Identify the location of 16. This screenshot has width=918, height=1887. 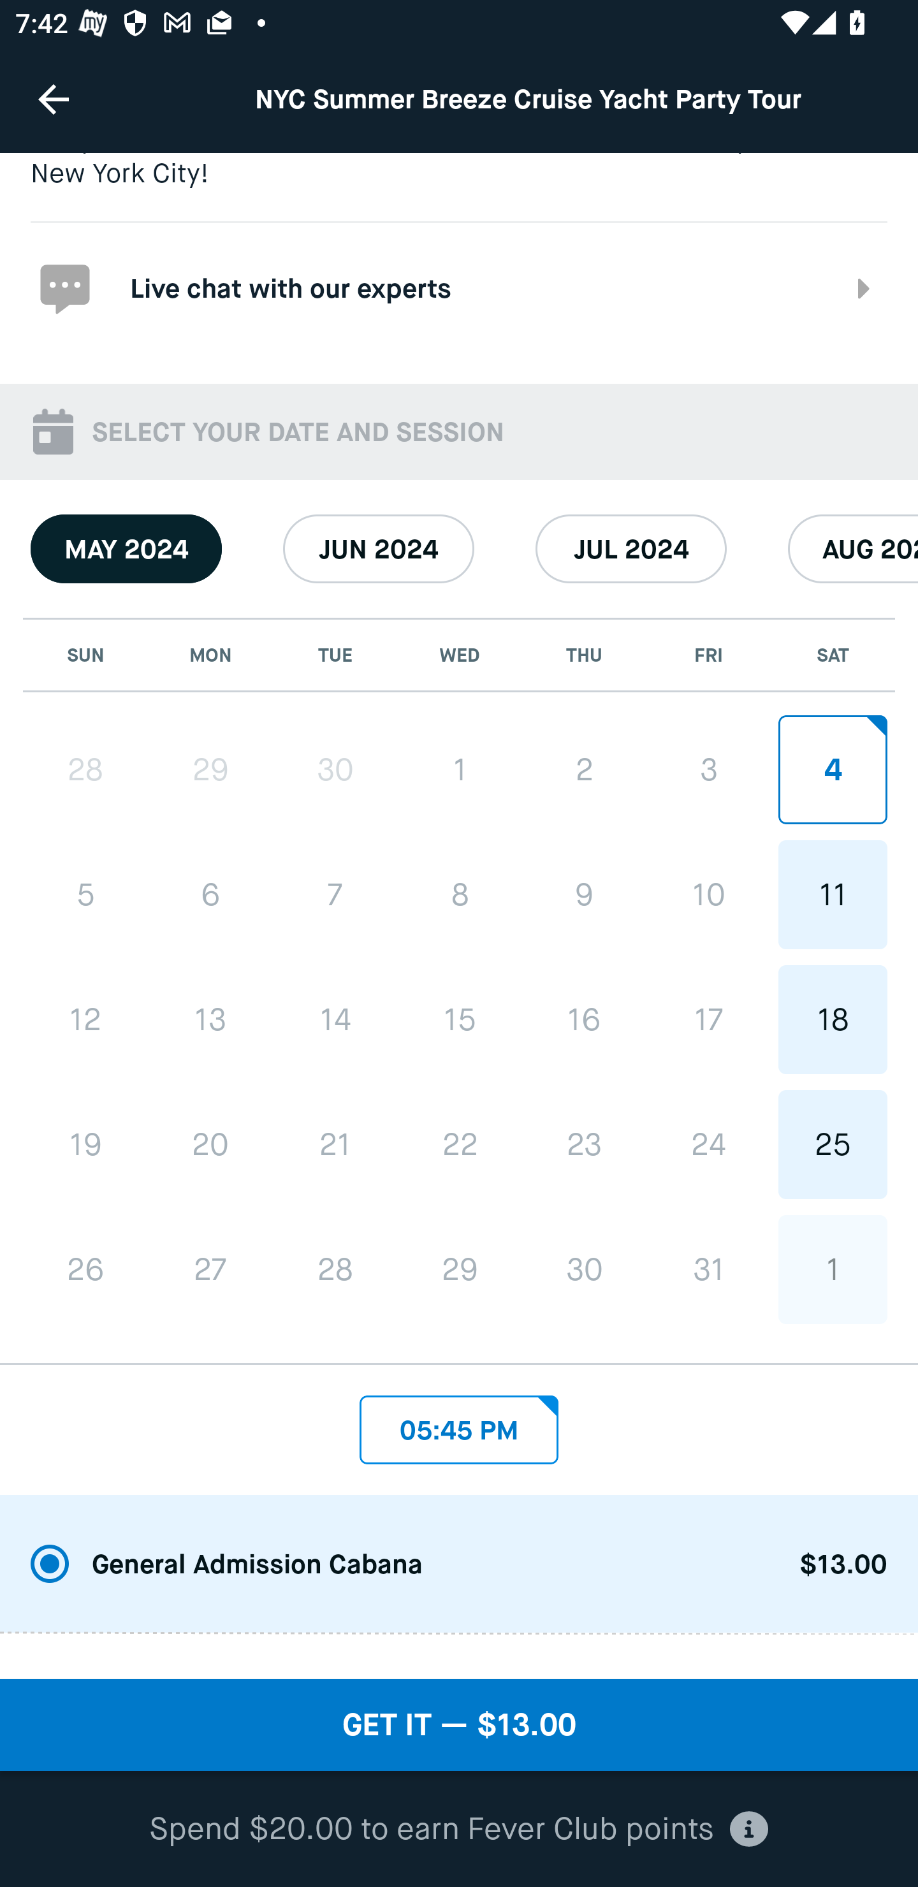
(584, 1019).